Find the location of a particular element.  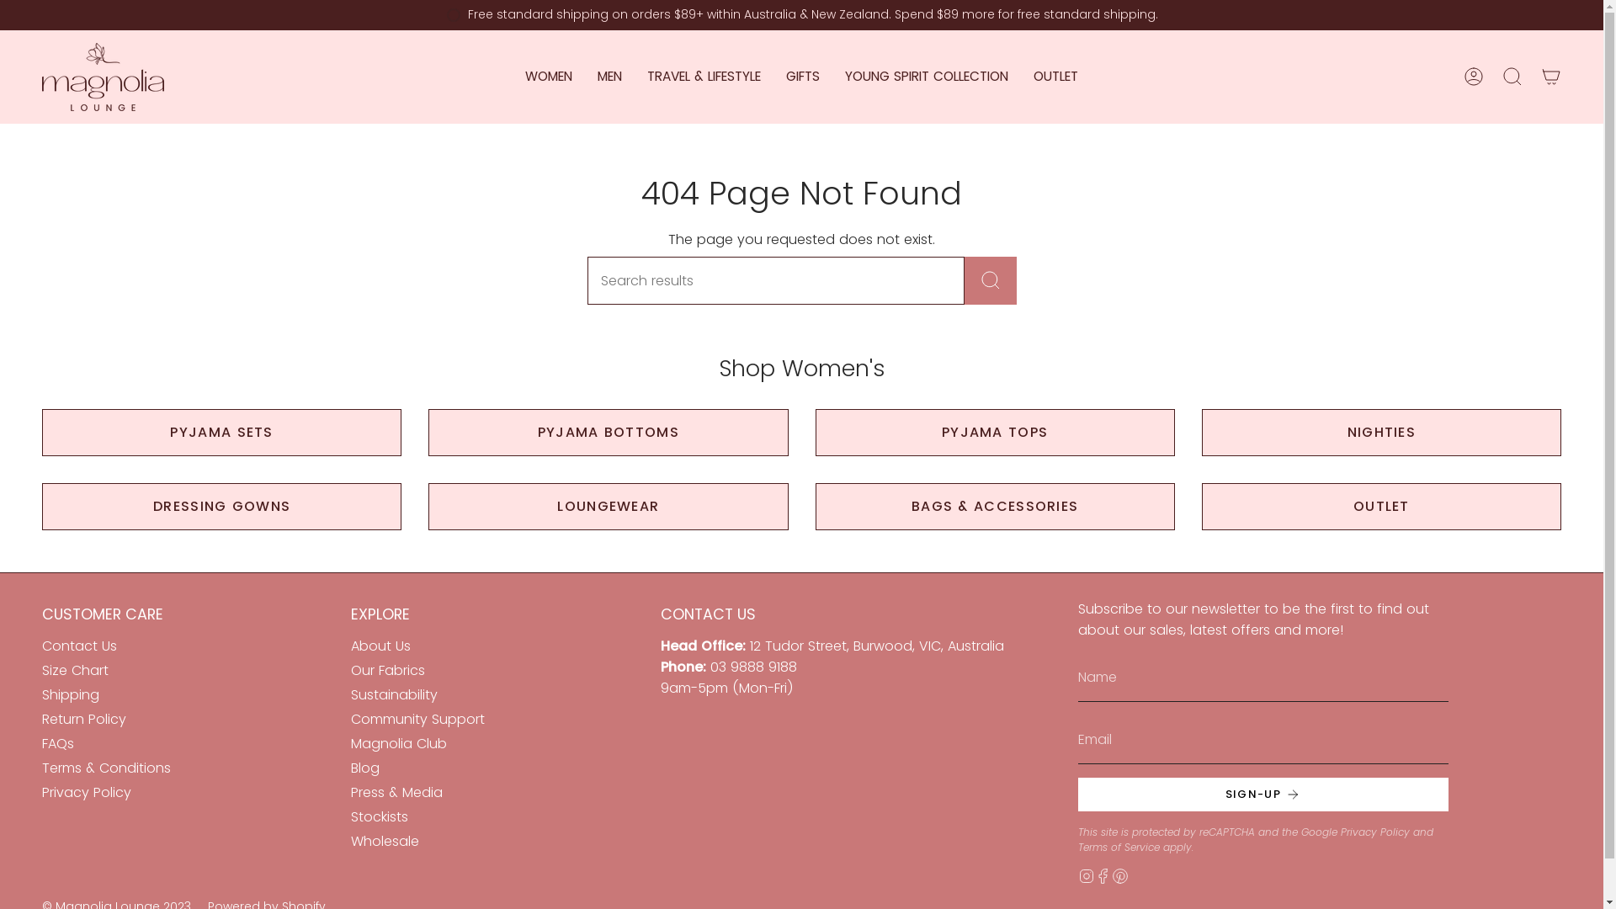

NIGHTIES is located at coordinates (1382, 433).